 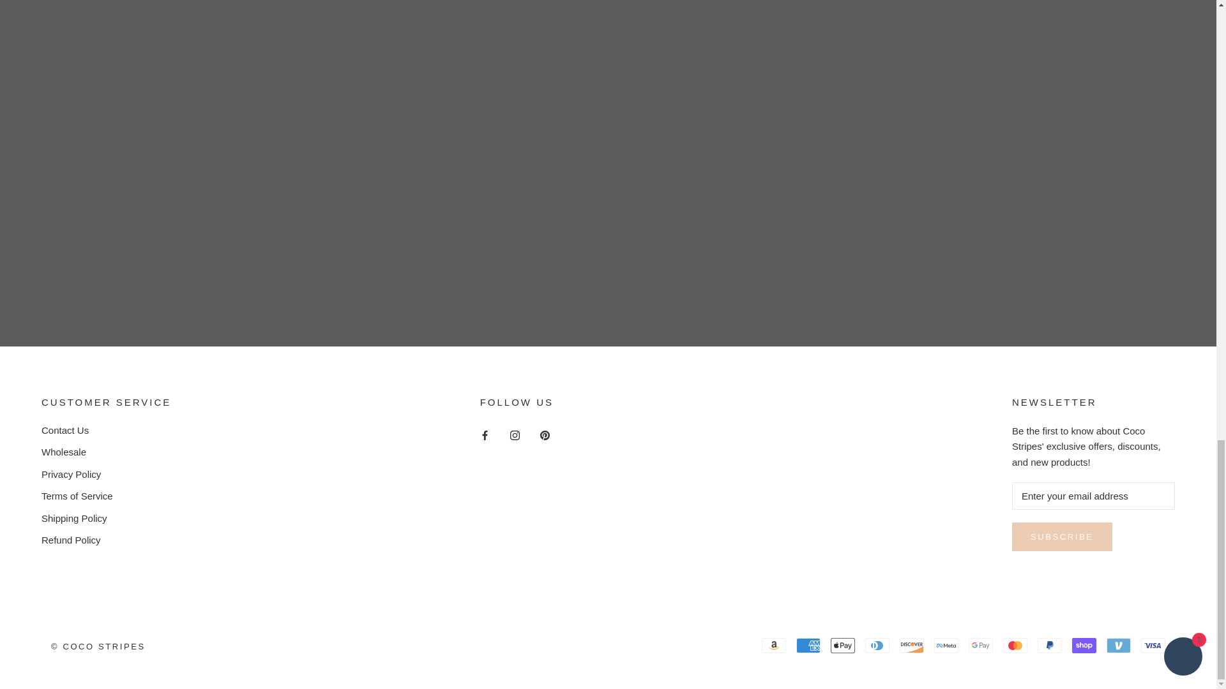 What do you see at coordinates (946, 646) in the screenshot?
I see `Meta Pay` at bounding box center [946, 646].